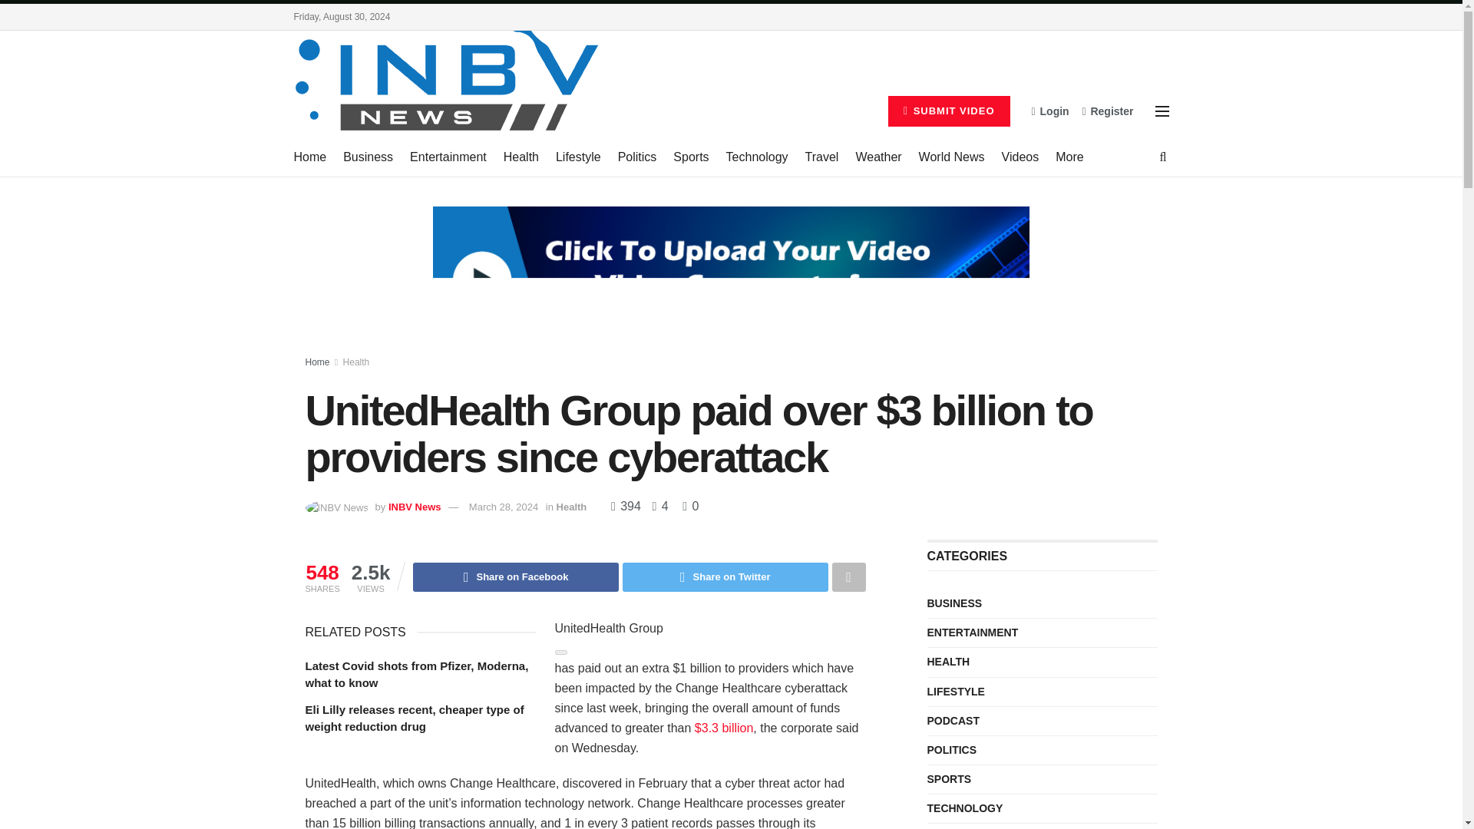  Describe the element at coordinates (448, 157) in the screenshot. I see `Entertainment` at that location.